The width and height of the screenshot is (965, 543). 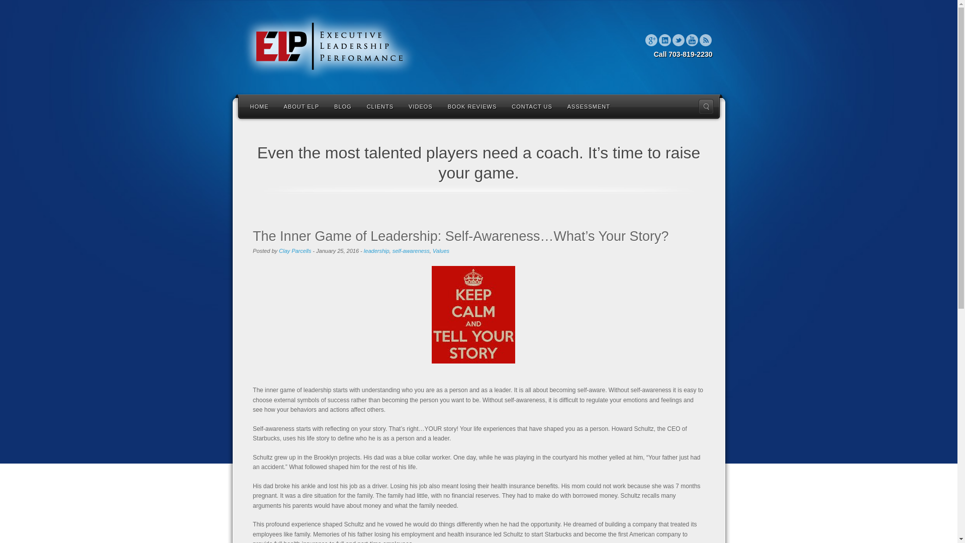 I want to click on Twitter, so click(x=679, y=40).